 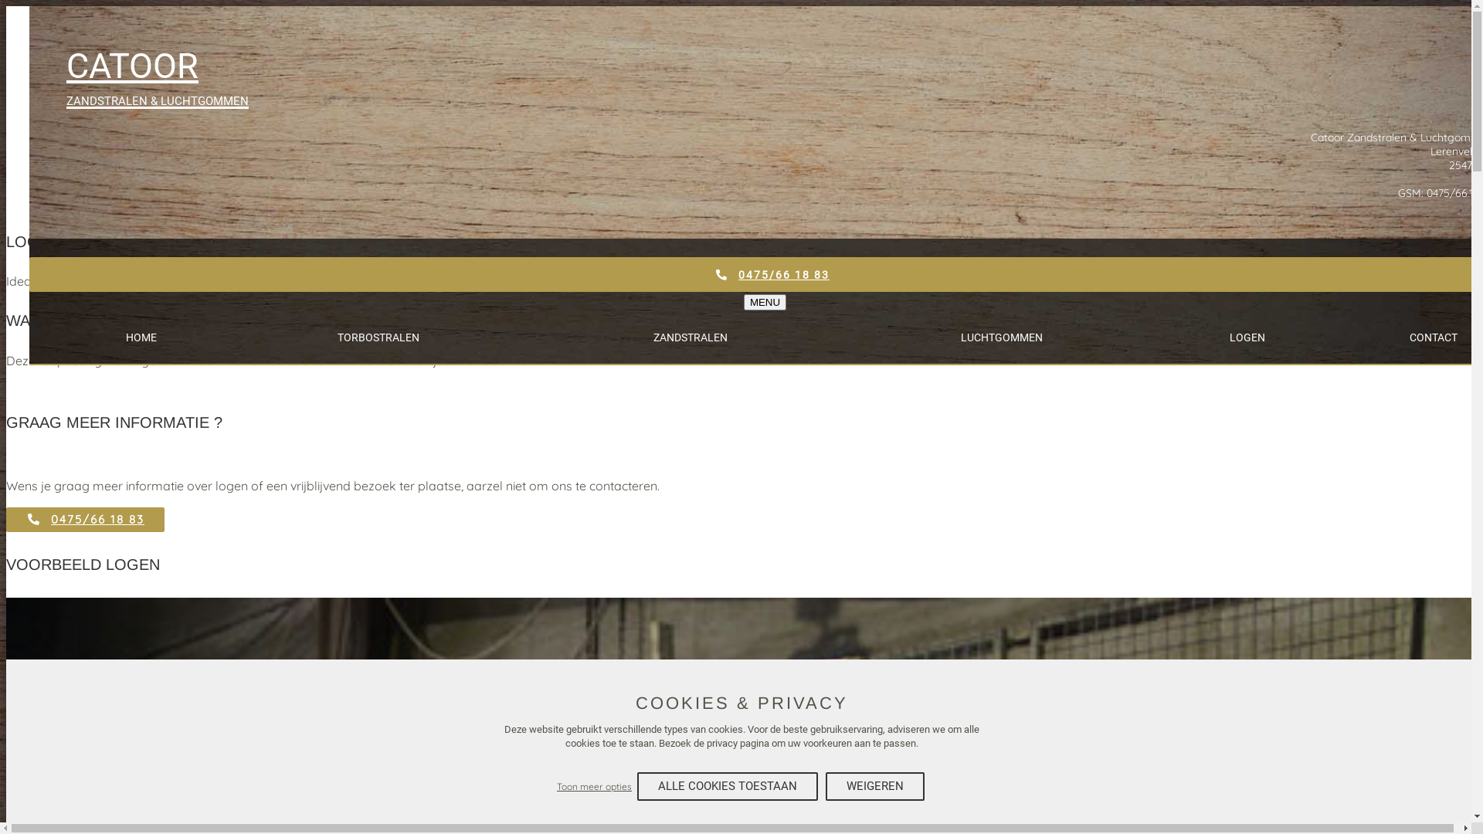 I want to click on TORBOSTRALEN, so click(x=378, y=337).